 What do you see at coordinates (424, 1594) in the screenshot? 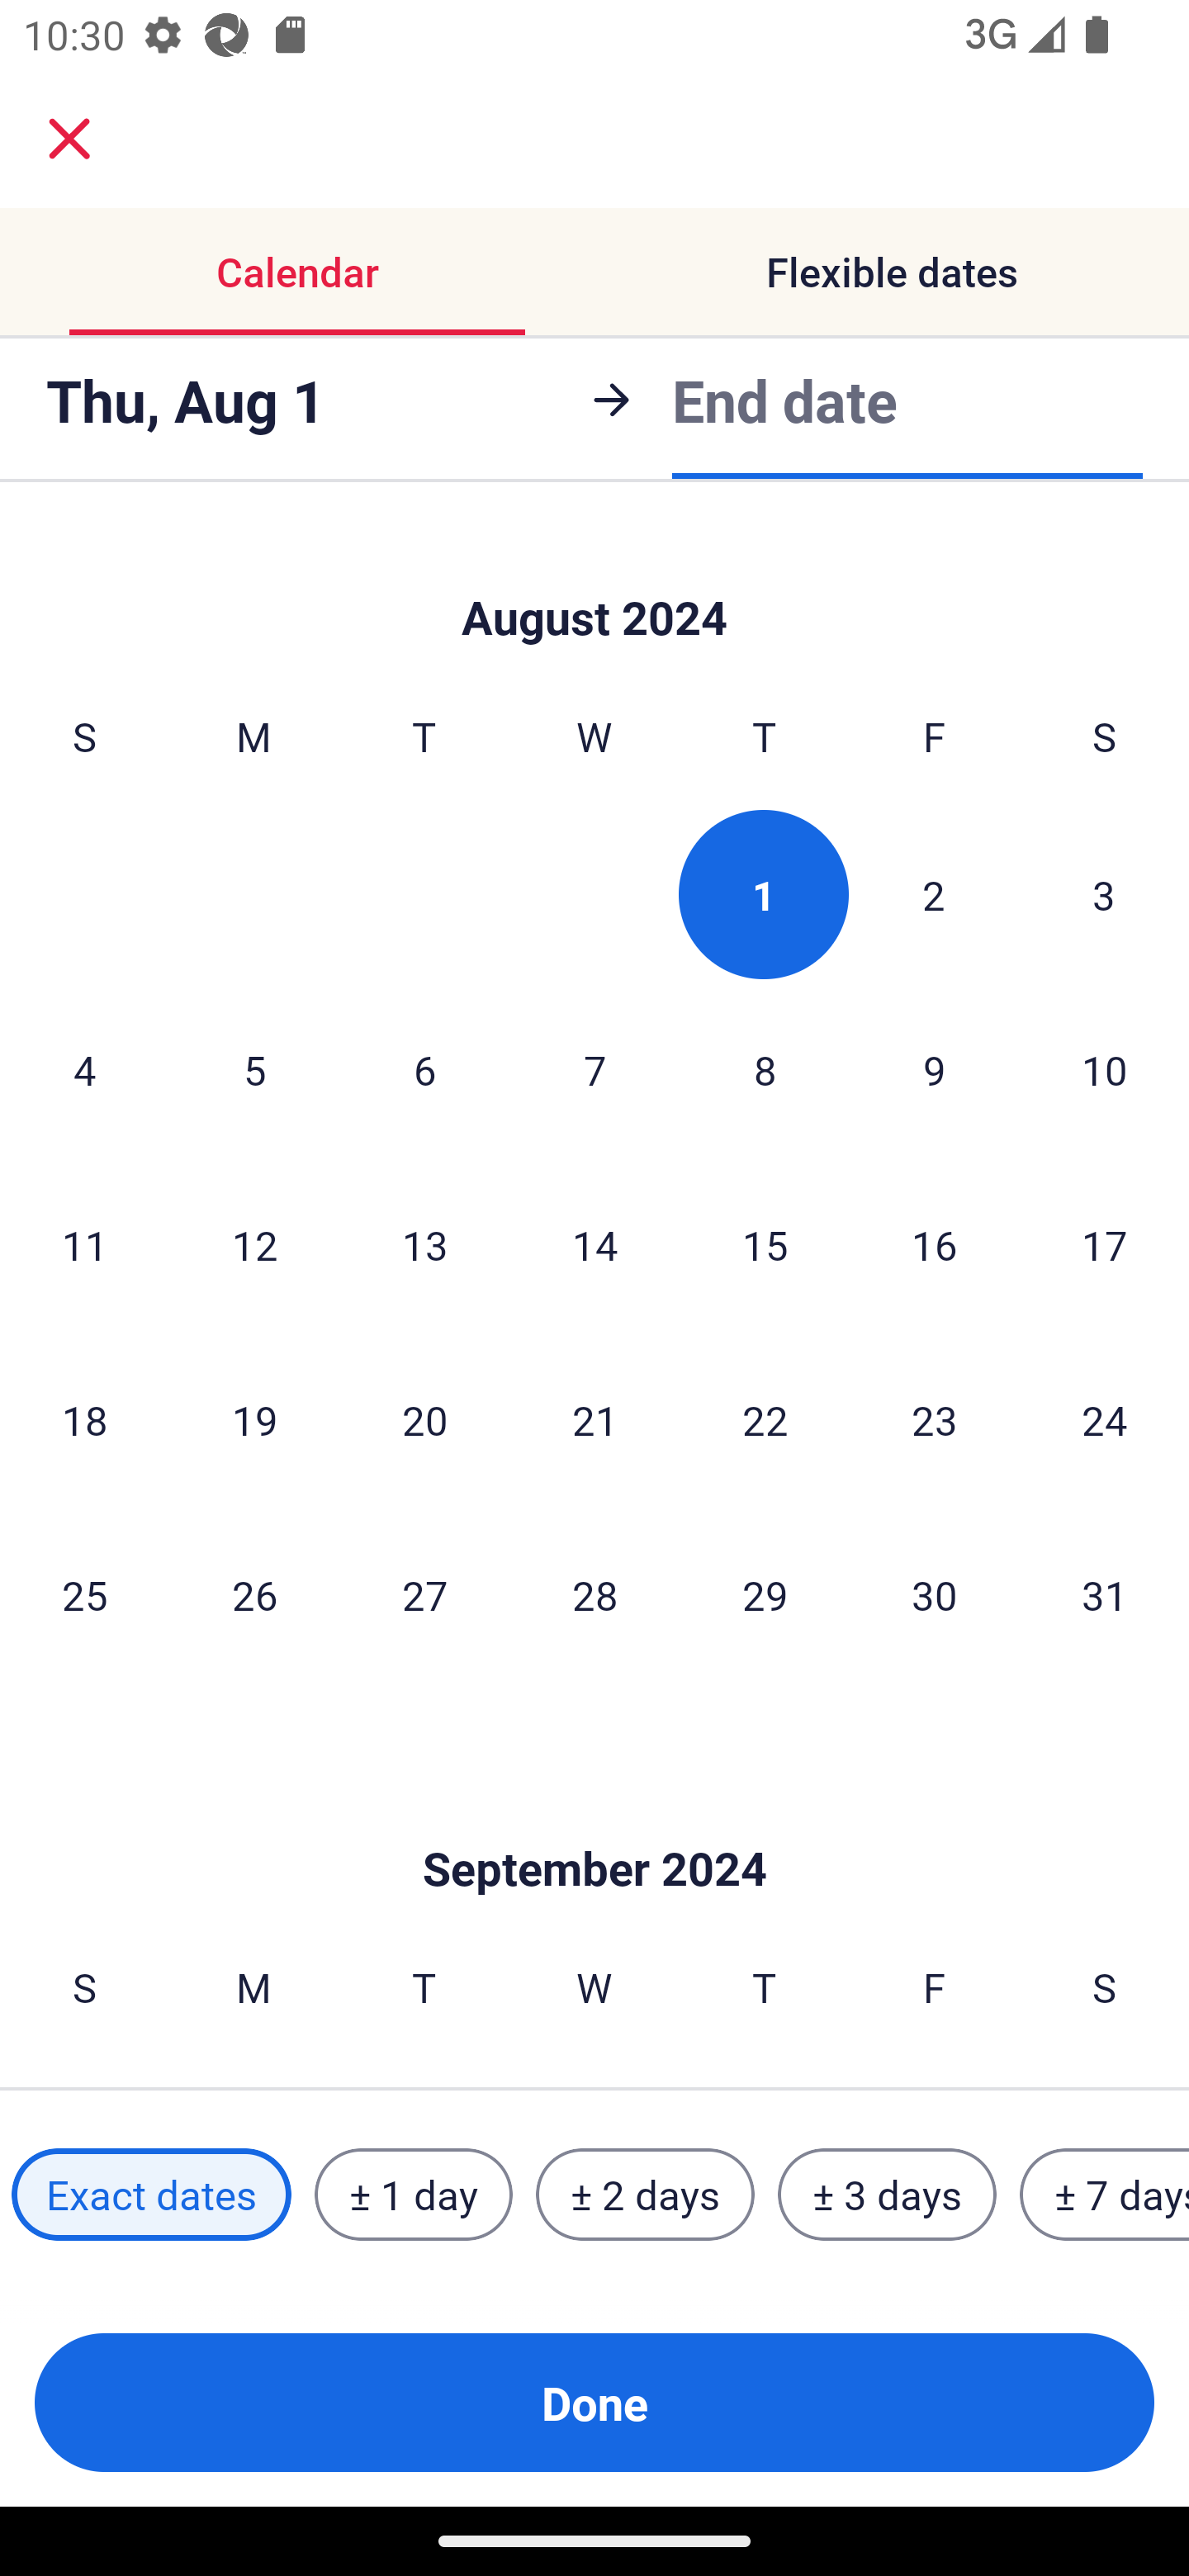
I see `27 Tuesday, August 27, 2024` at bounding box center [424, 1594].